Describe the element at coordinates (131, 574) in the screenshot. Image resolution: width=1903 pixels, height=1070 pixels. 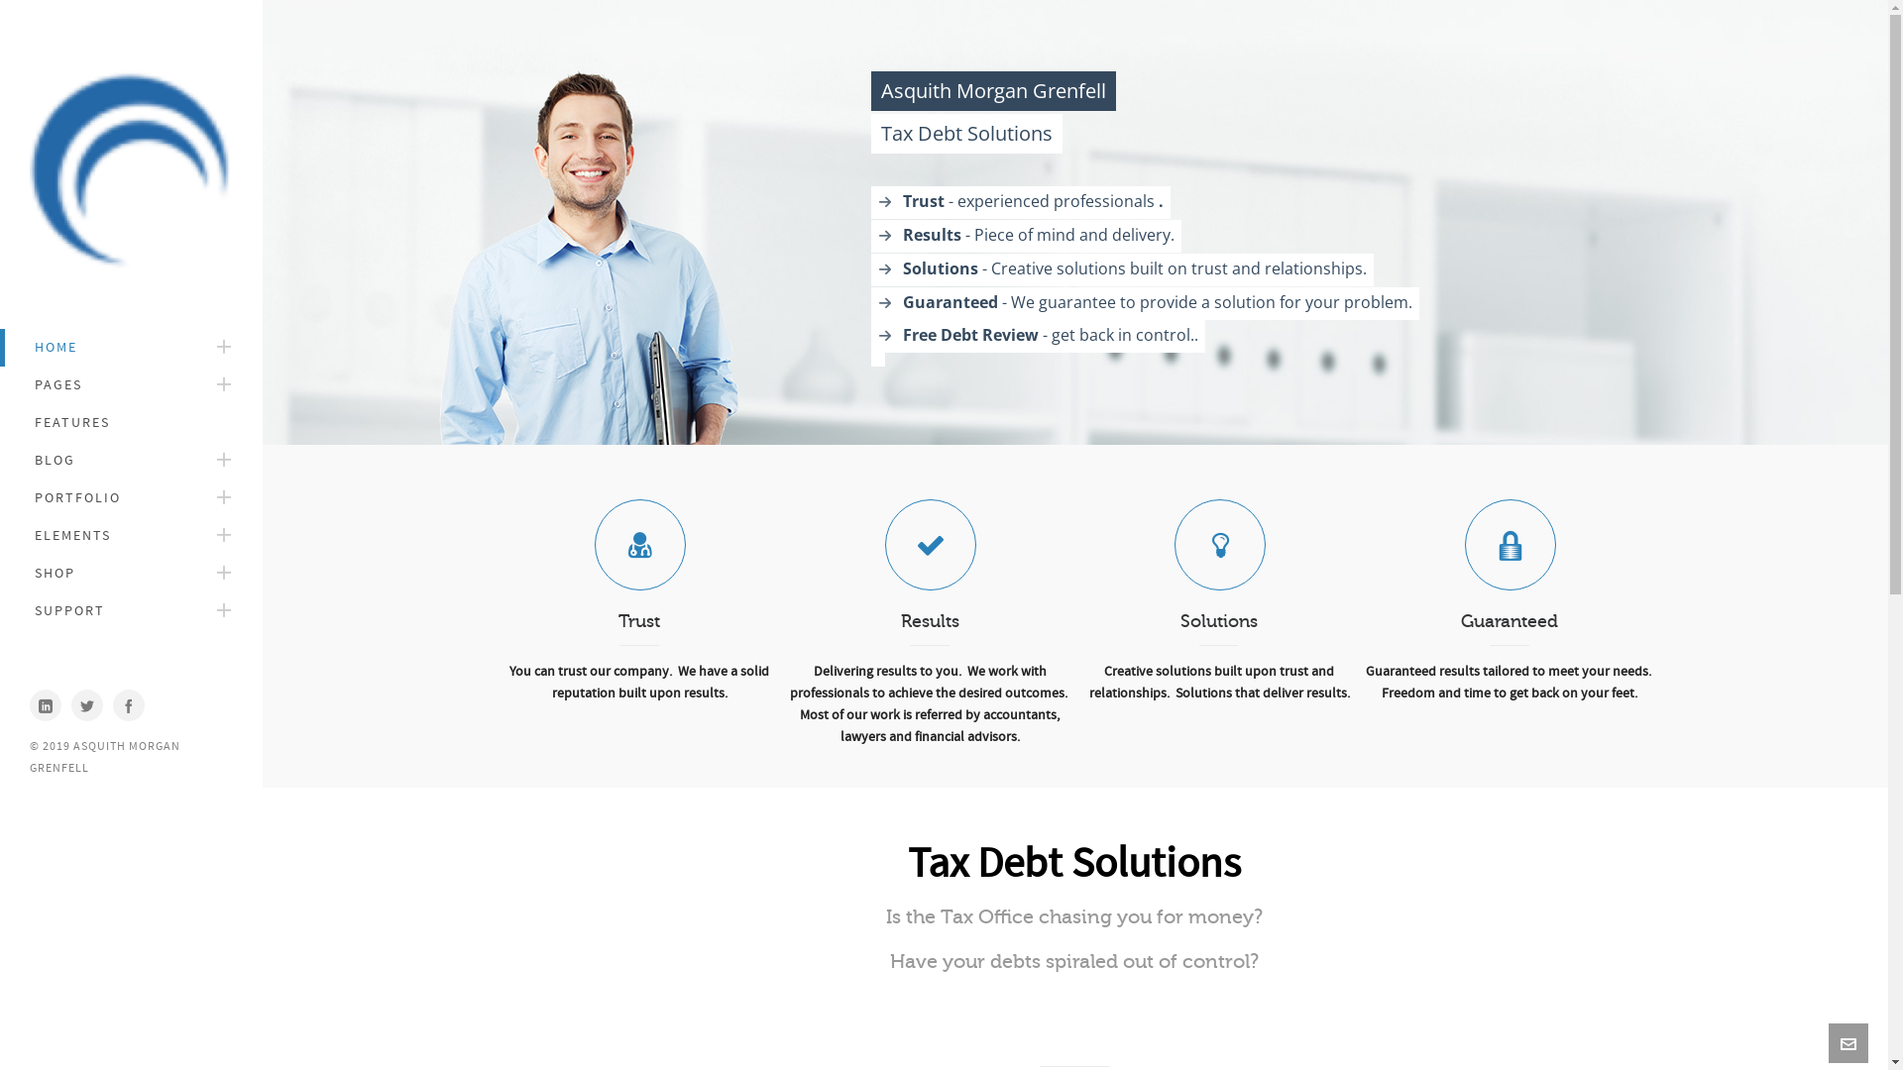
I see `SHOP` at that location.